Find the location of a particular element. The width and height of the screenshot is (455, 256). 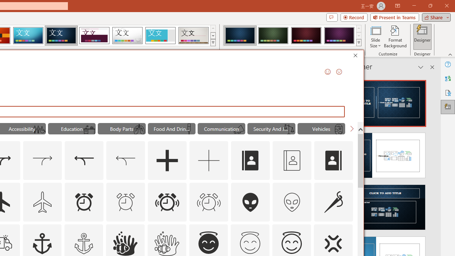

Format Background is located at coordinates (395, 36).